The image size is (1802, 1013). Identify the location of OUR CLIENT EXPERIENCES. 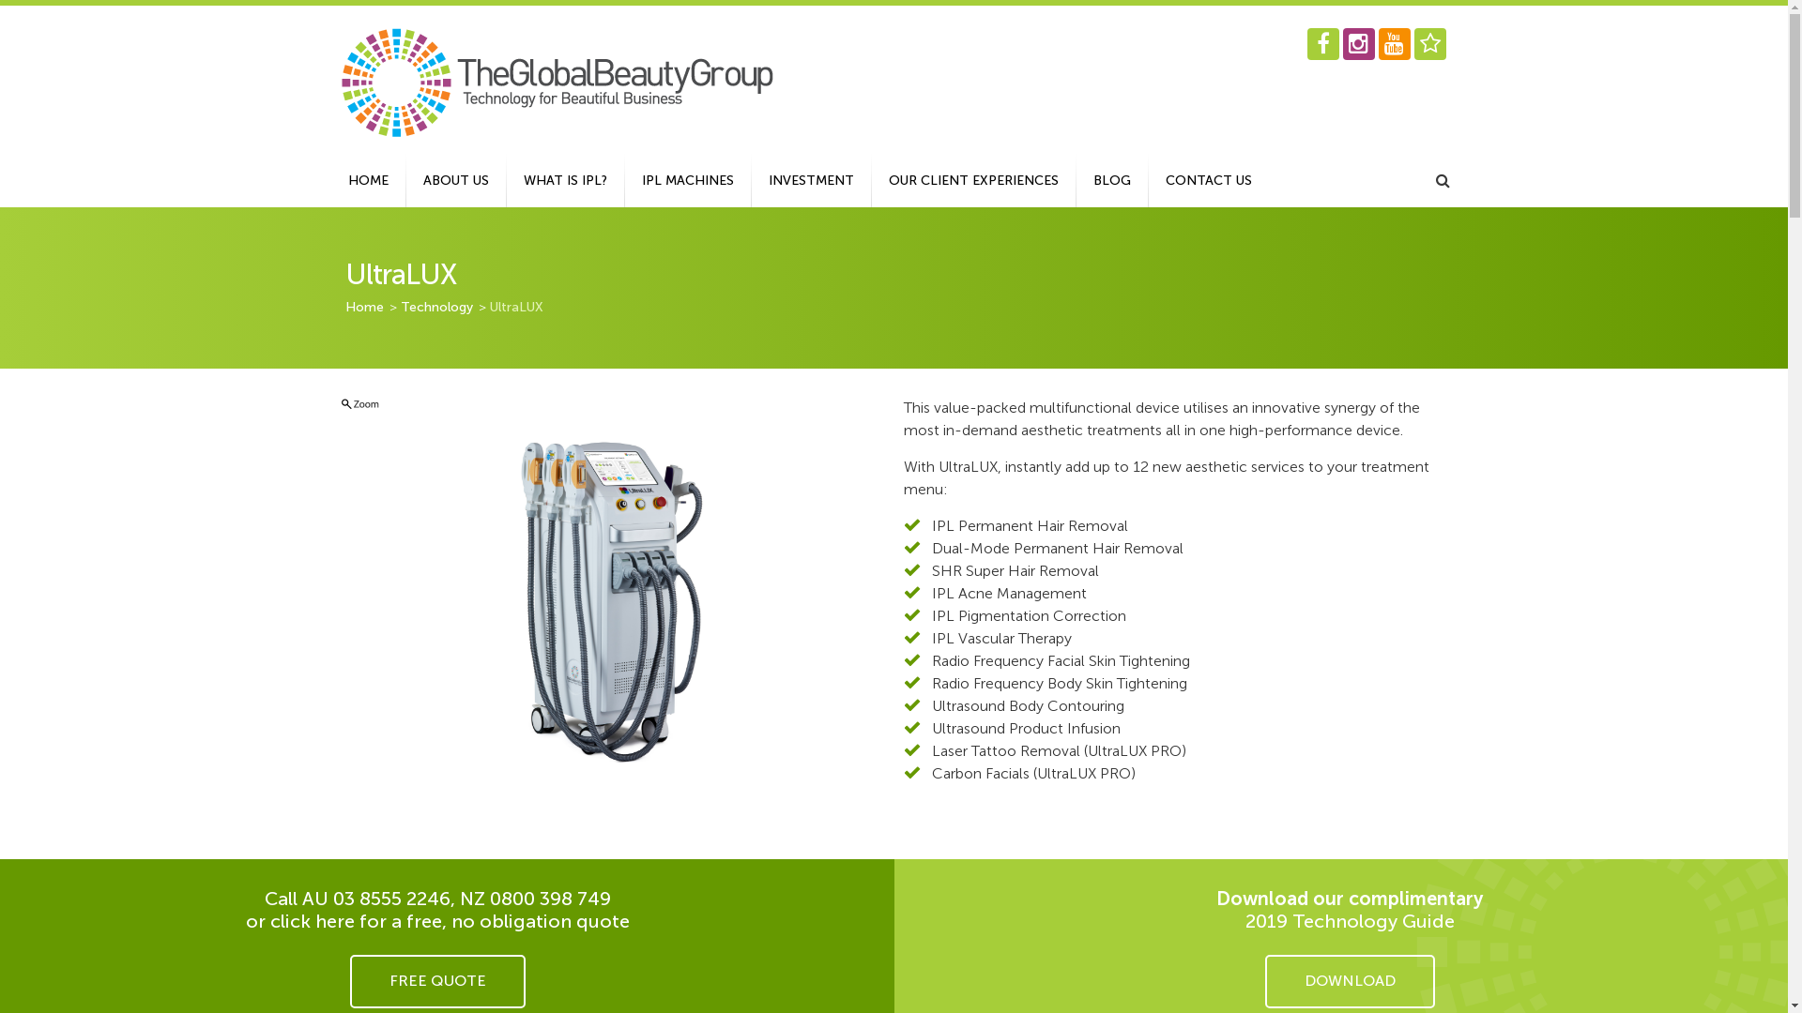
(972, 180).